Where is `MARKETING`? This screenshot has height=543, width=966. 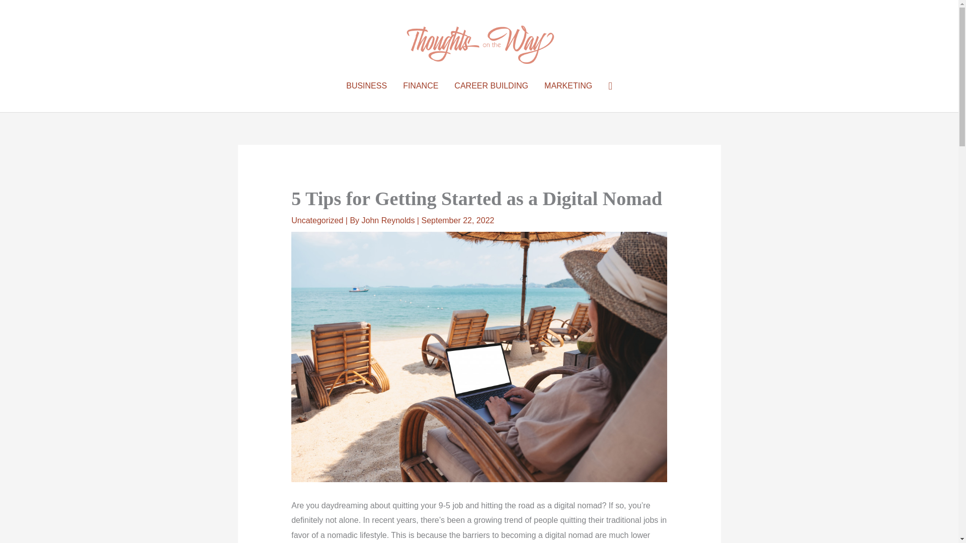 MARKETING is located at coordinates (568, 86).